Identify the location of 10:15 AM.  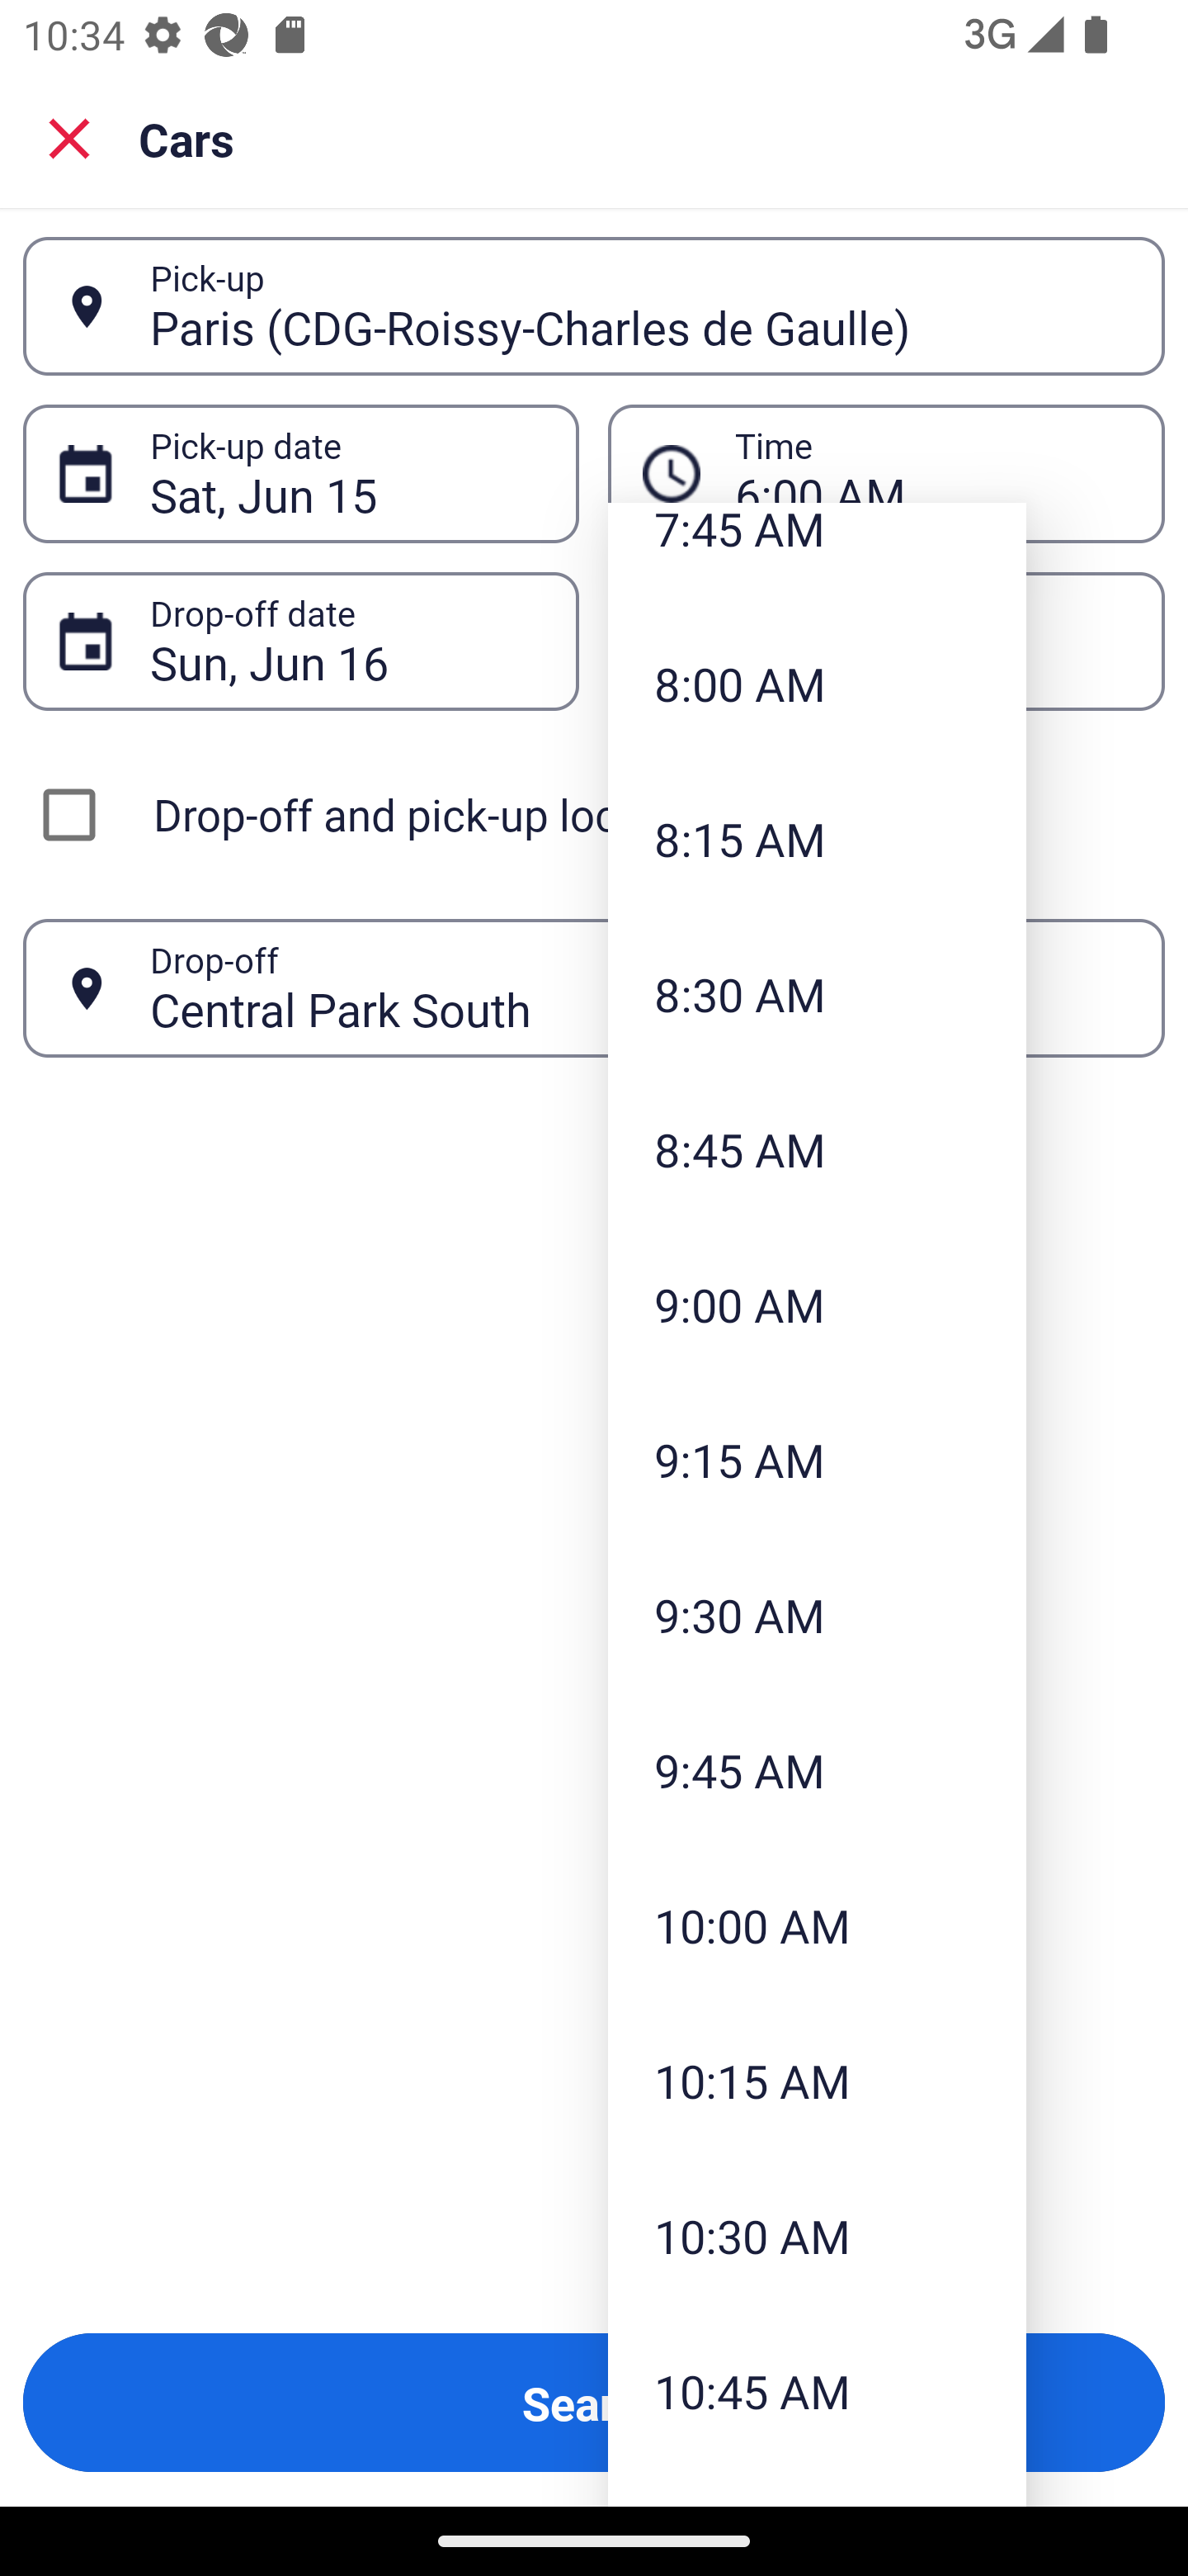
(817, 2081).